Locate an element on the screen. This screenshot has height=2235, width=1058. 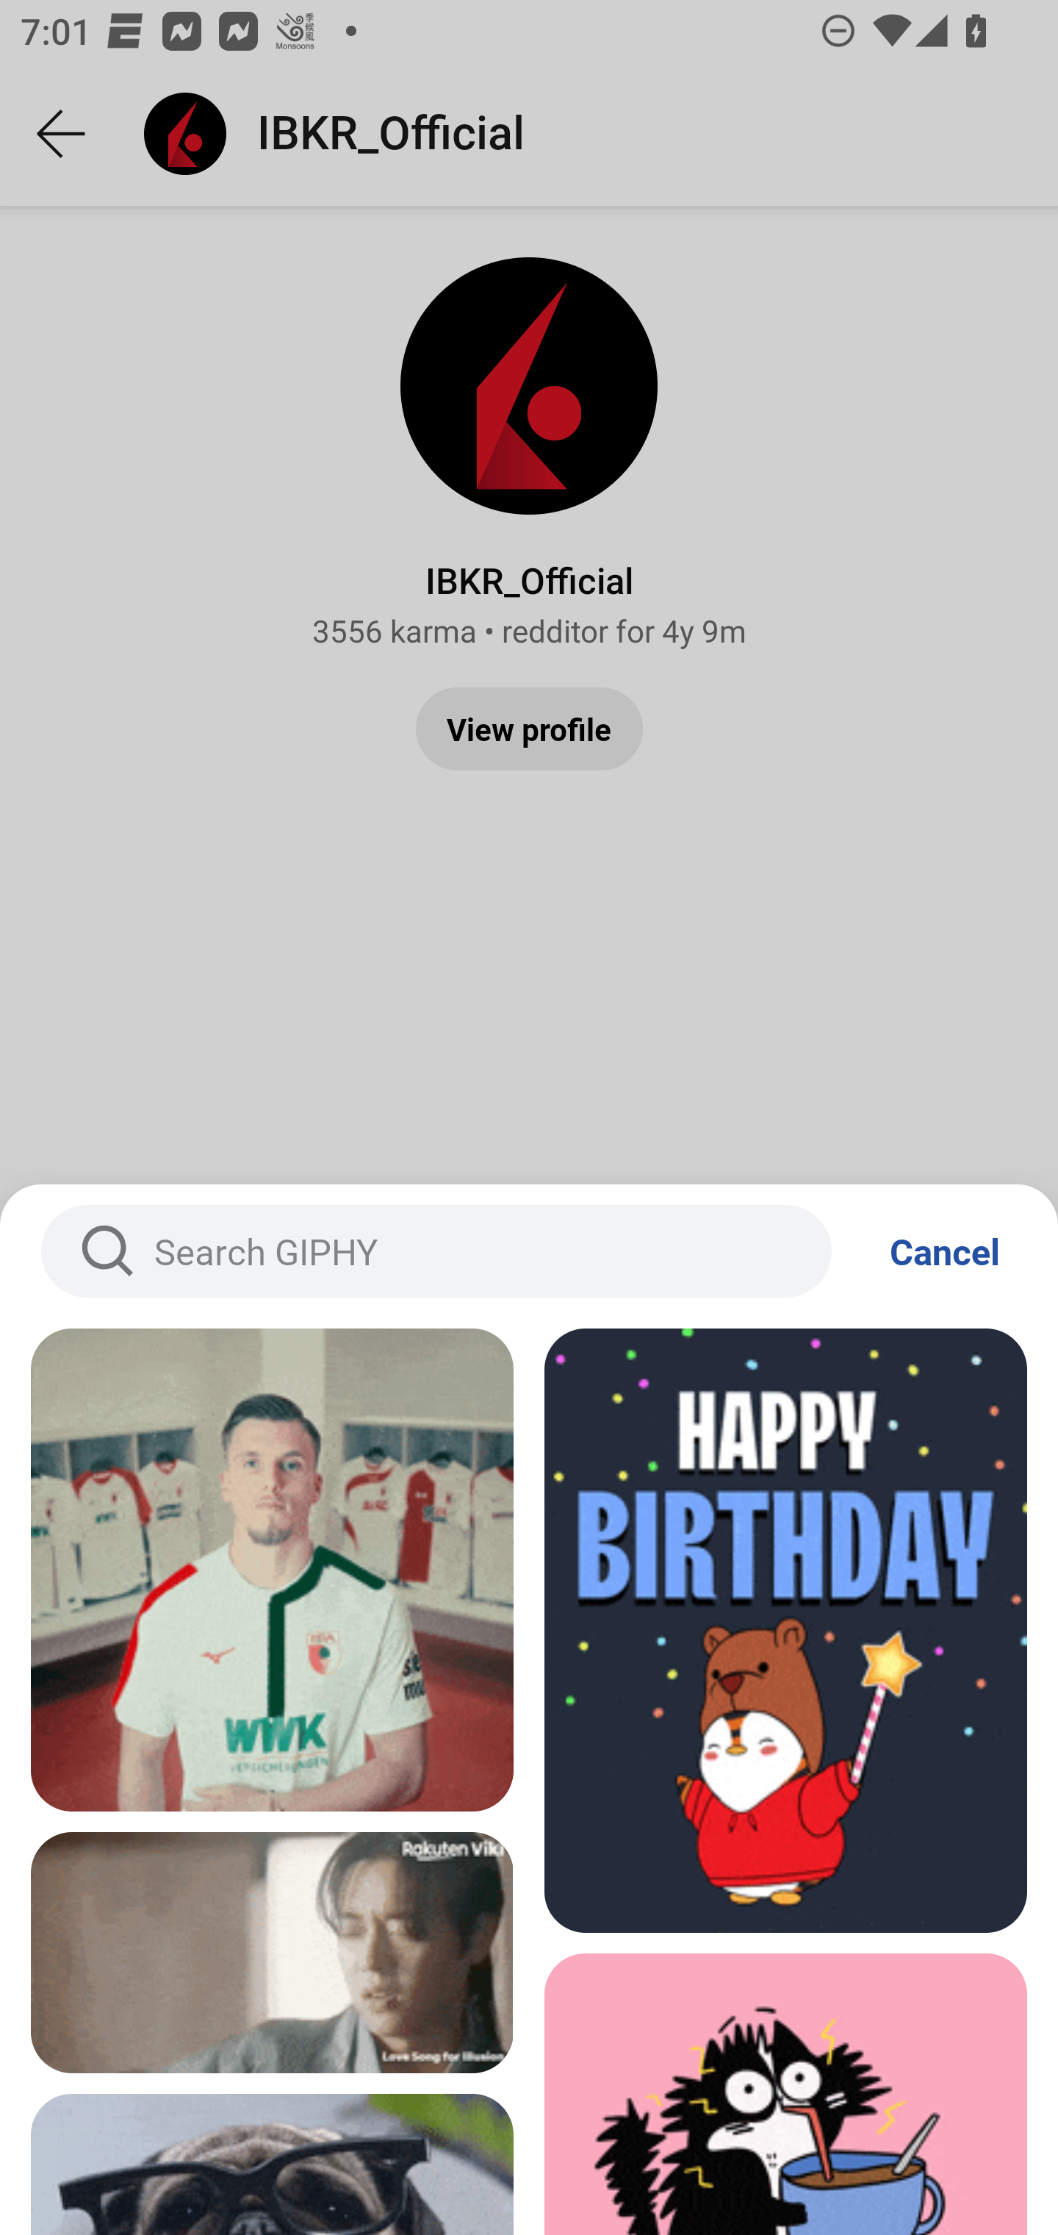
Cancel is located at coordinates (945, 1251).